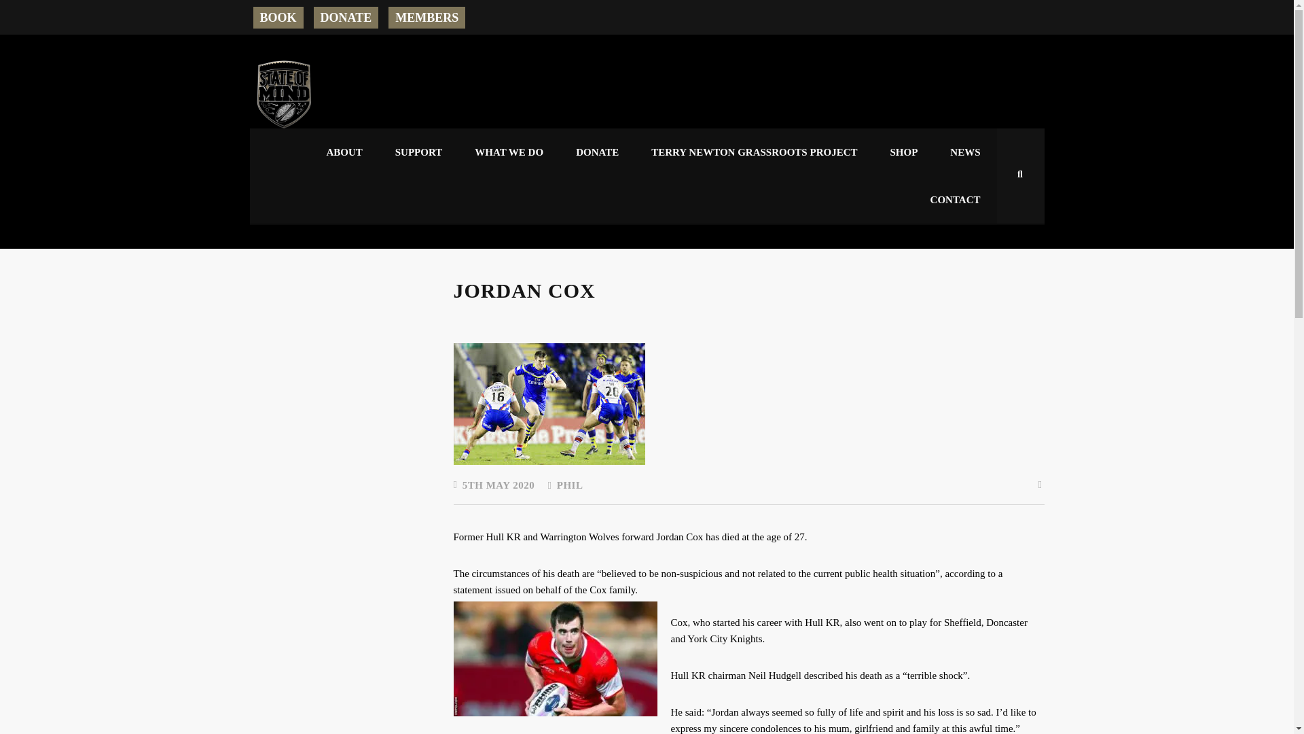  I want to click on NEWS, so click(964, 152).